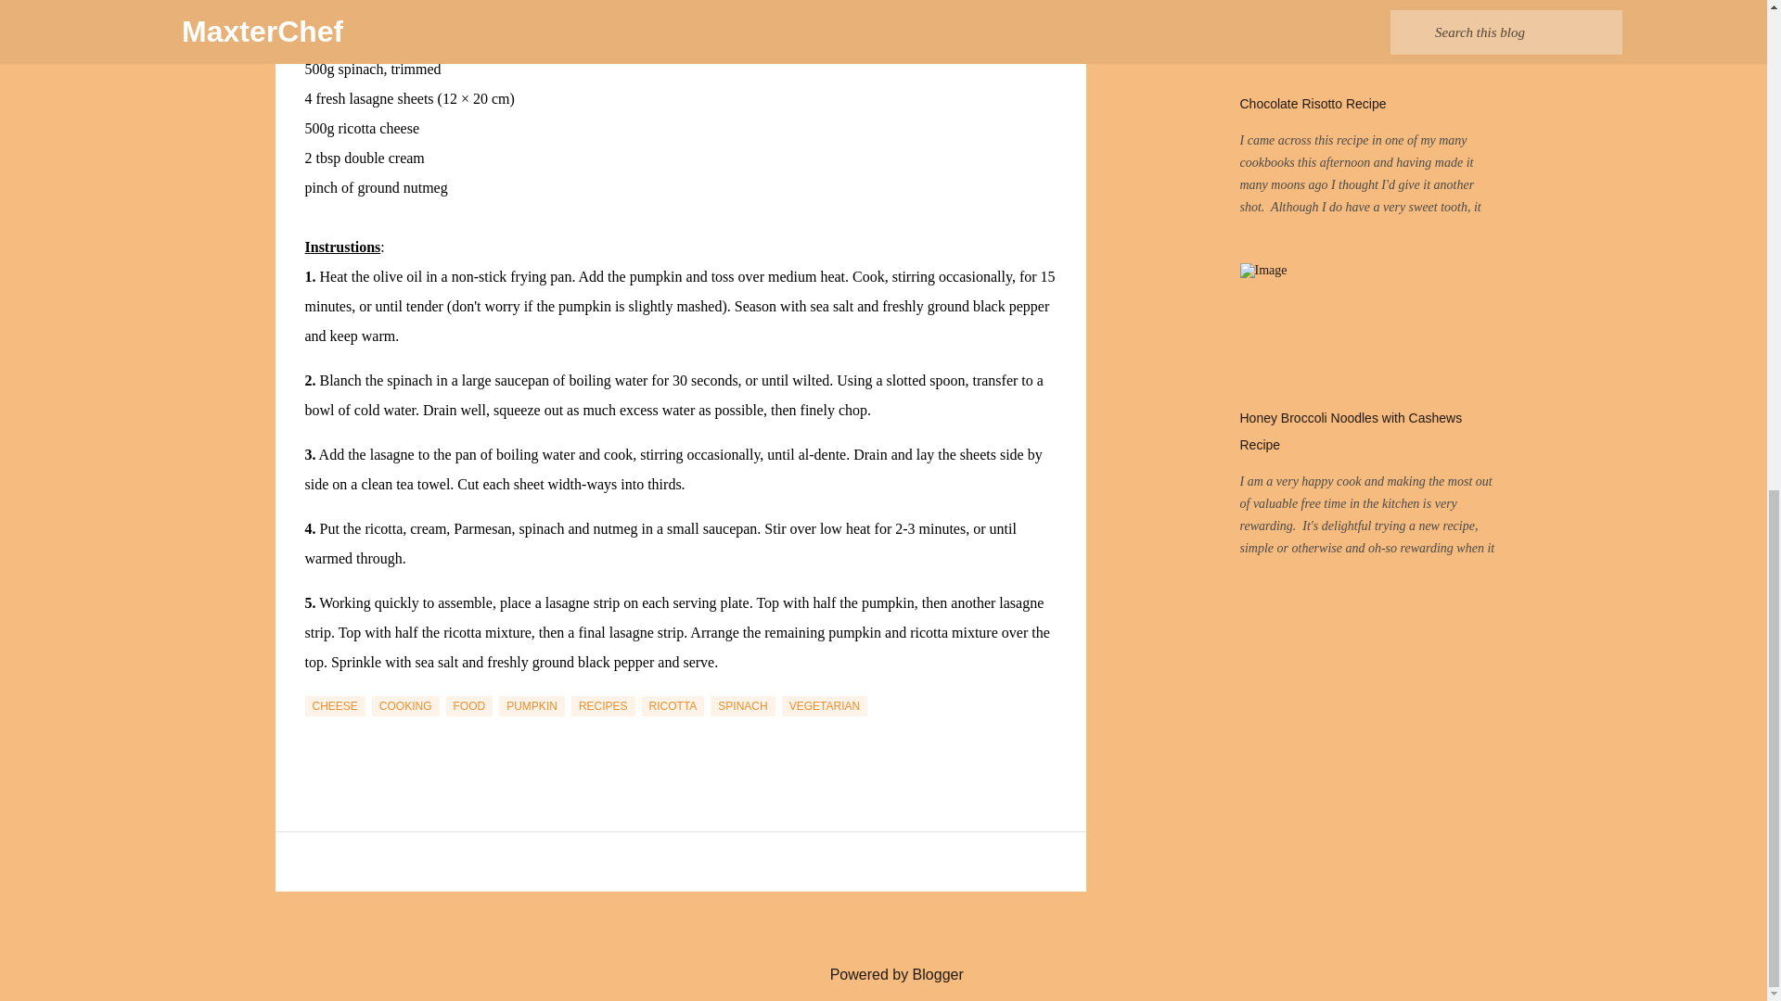 The width and height of the screenshot is (1781, 1001). Describe the element at coordinates (469, 706) in the screenshot. I see `FOOD` at that location.